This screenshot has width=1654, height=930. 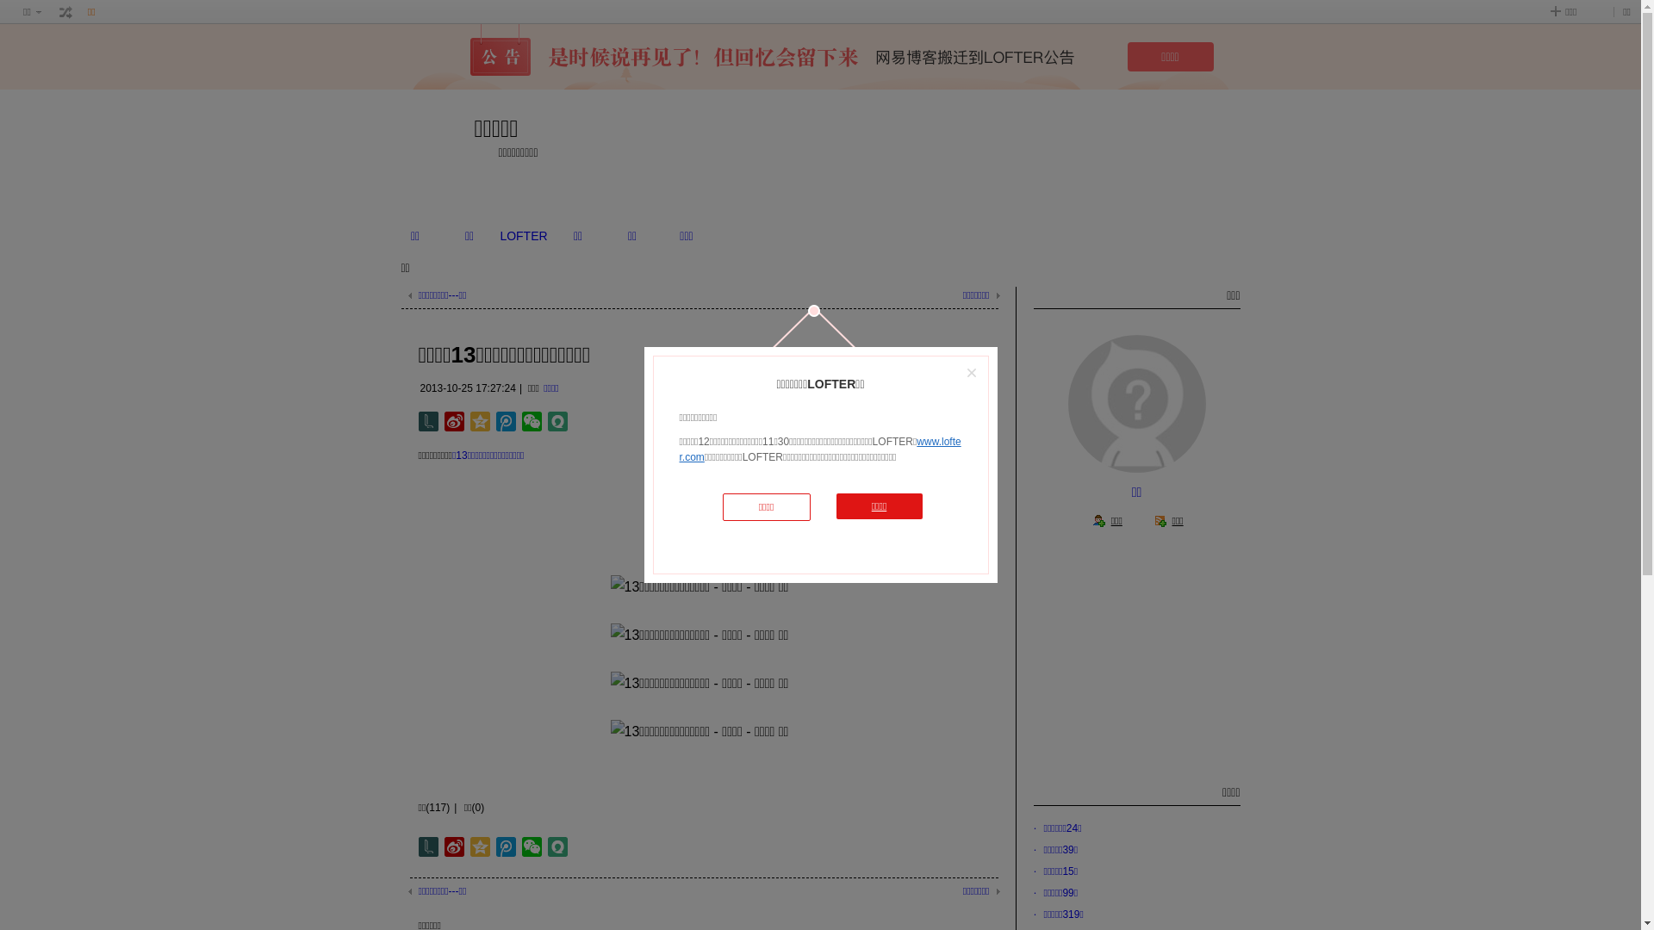 What do you see at coordinates (820, 449) in the screenshot?
I see `www.lofter.com` at bounding box center [820, 449].